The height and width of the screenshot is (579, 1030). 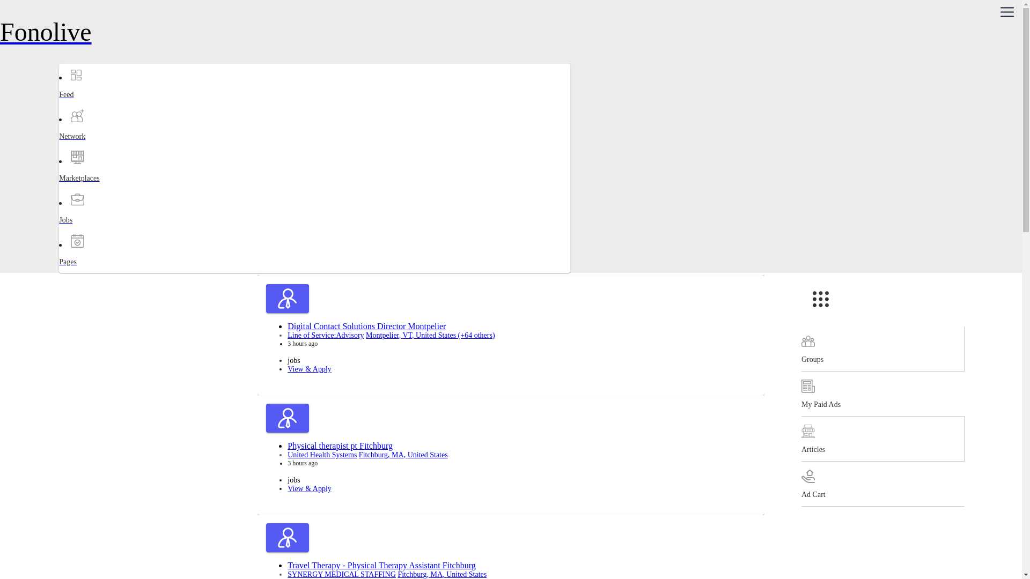 I want to click on Jobs, so click(x=101, y=229).